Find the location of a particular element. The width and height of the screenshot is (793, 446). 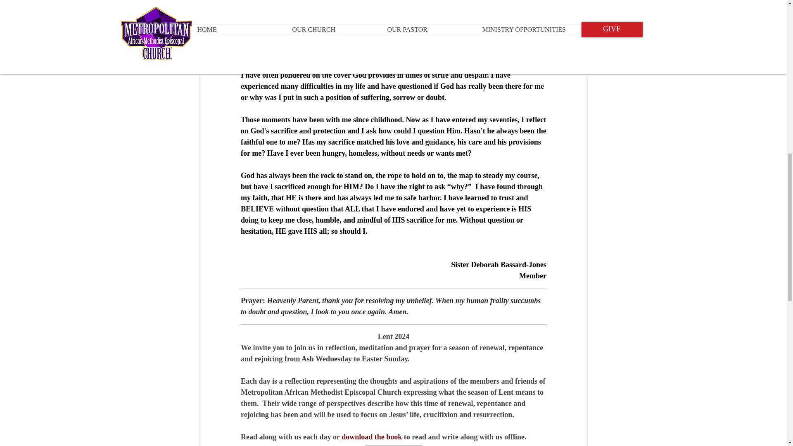

download the book is located at coordinates (372, 437).